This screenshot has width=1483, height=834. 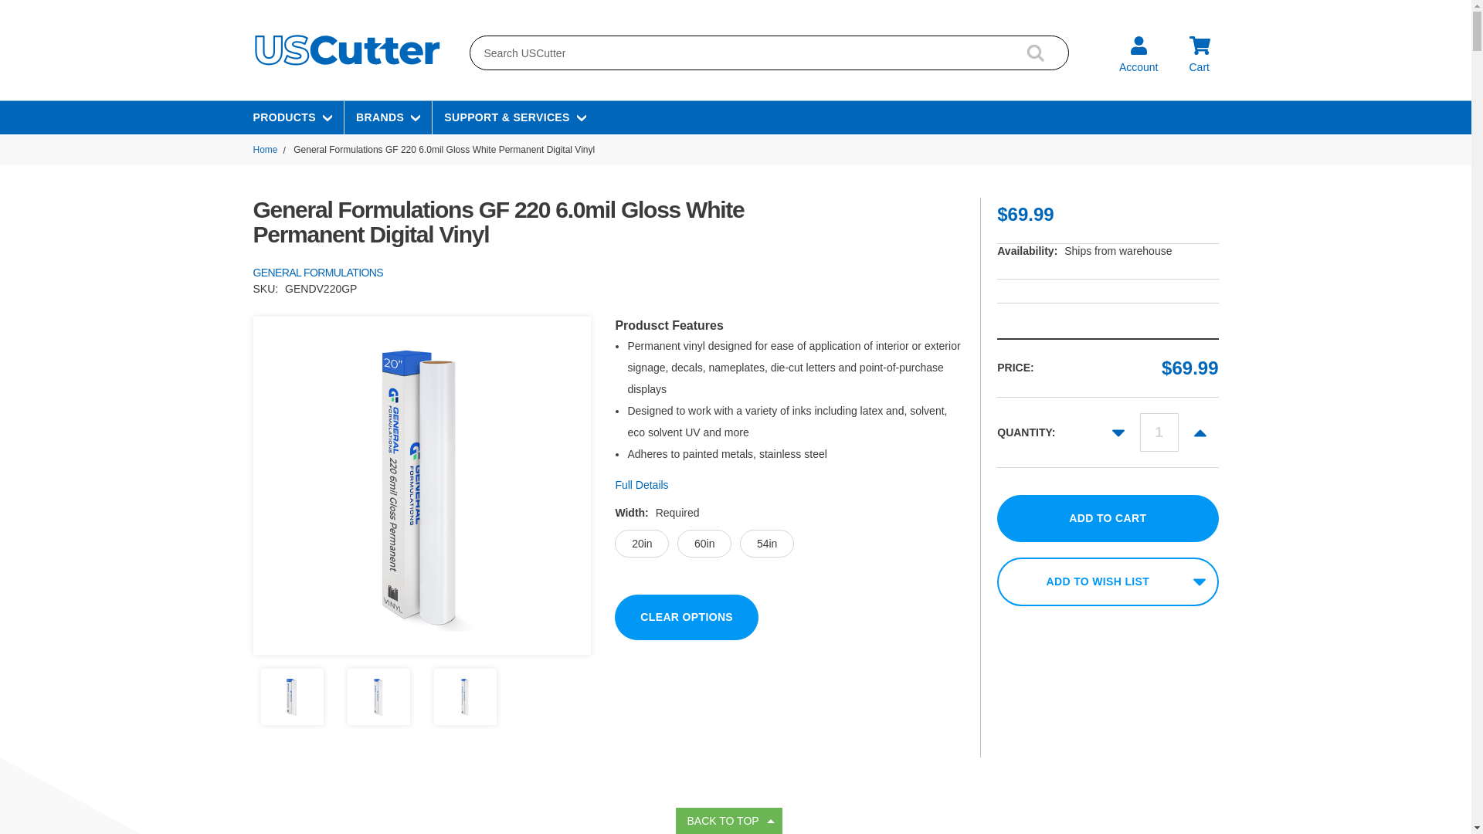 I want to click on Full Details, so click(x=788, y=485).